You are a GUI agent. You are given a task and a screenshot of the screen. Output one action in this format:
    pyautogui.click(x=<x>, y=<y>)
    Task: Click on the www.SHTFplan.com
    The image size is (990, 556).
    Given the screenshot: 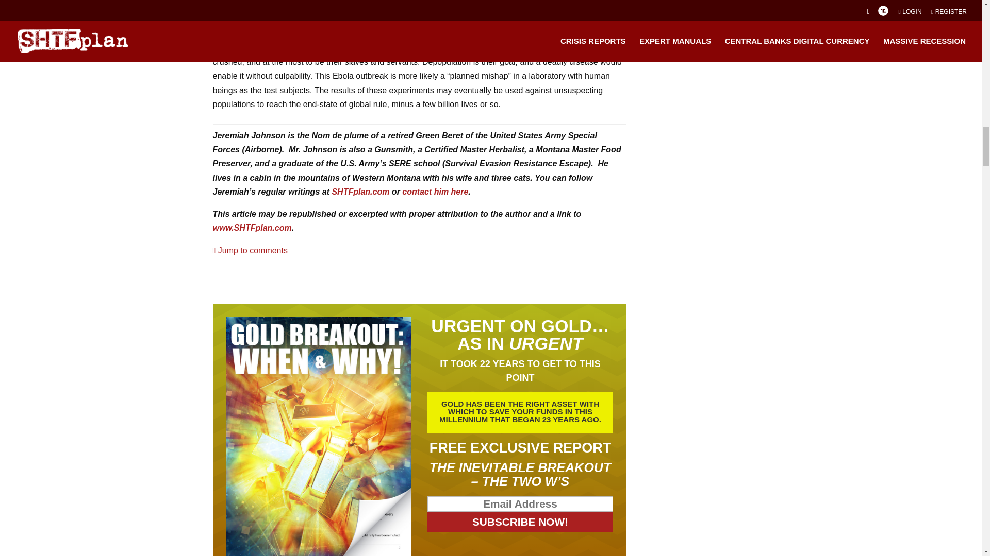 What is the action you would take?
    pyautogui.click(x=252, y=228)
    